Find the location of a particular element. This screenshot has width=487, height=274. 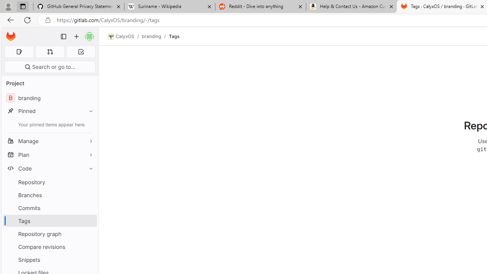

To-Do list 0 is located at coordinates (81, 52).